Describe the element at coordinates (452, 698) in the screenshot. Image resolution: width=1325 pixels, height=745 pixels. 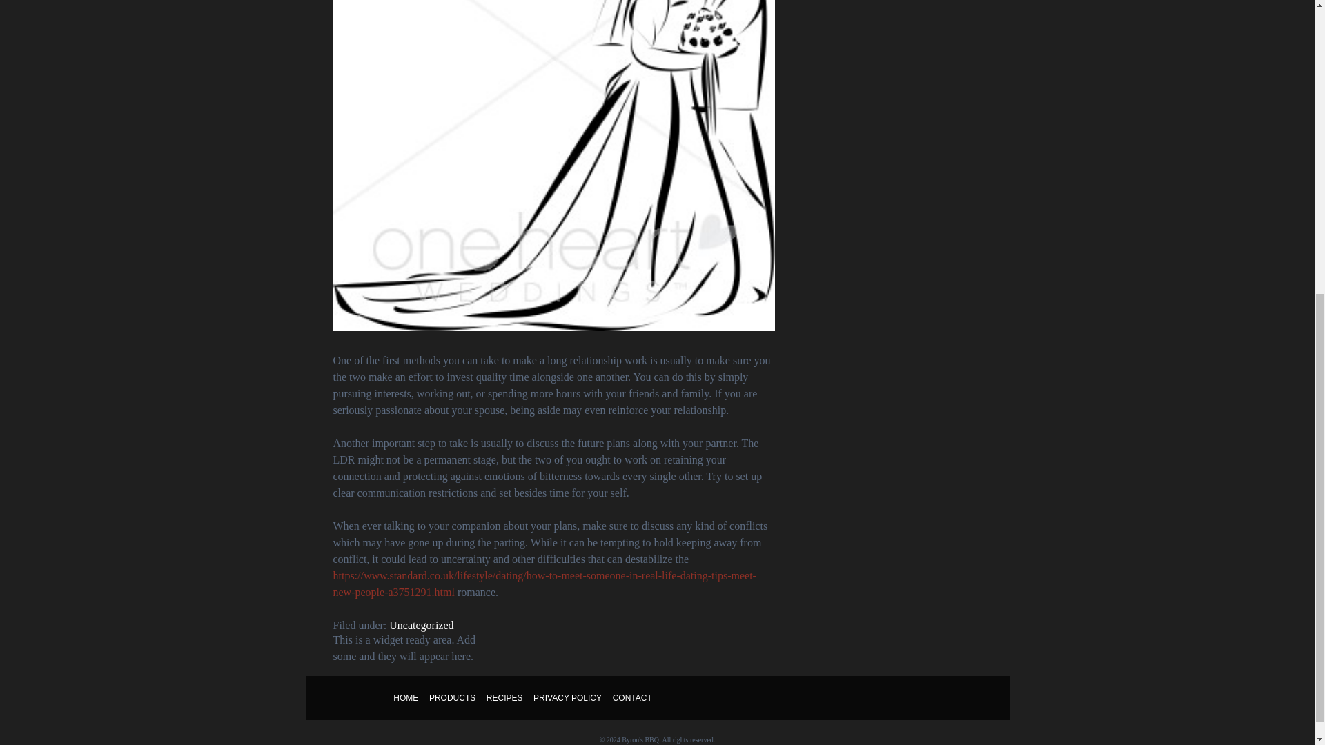
I see `PRODUCTS` at that location.